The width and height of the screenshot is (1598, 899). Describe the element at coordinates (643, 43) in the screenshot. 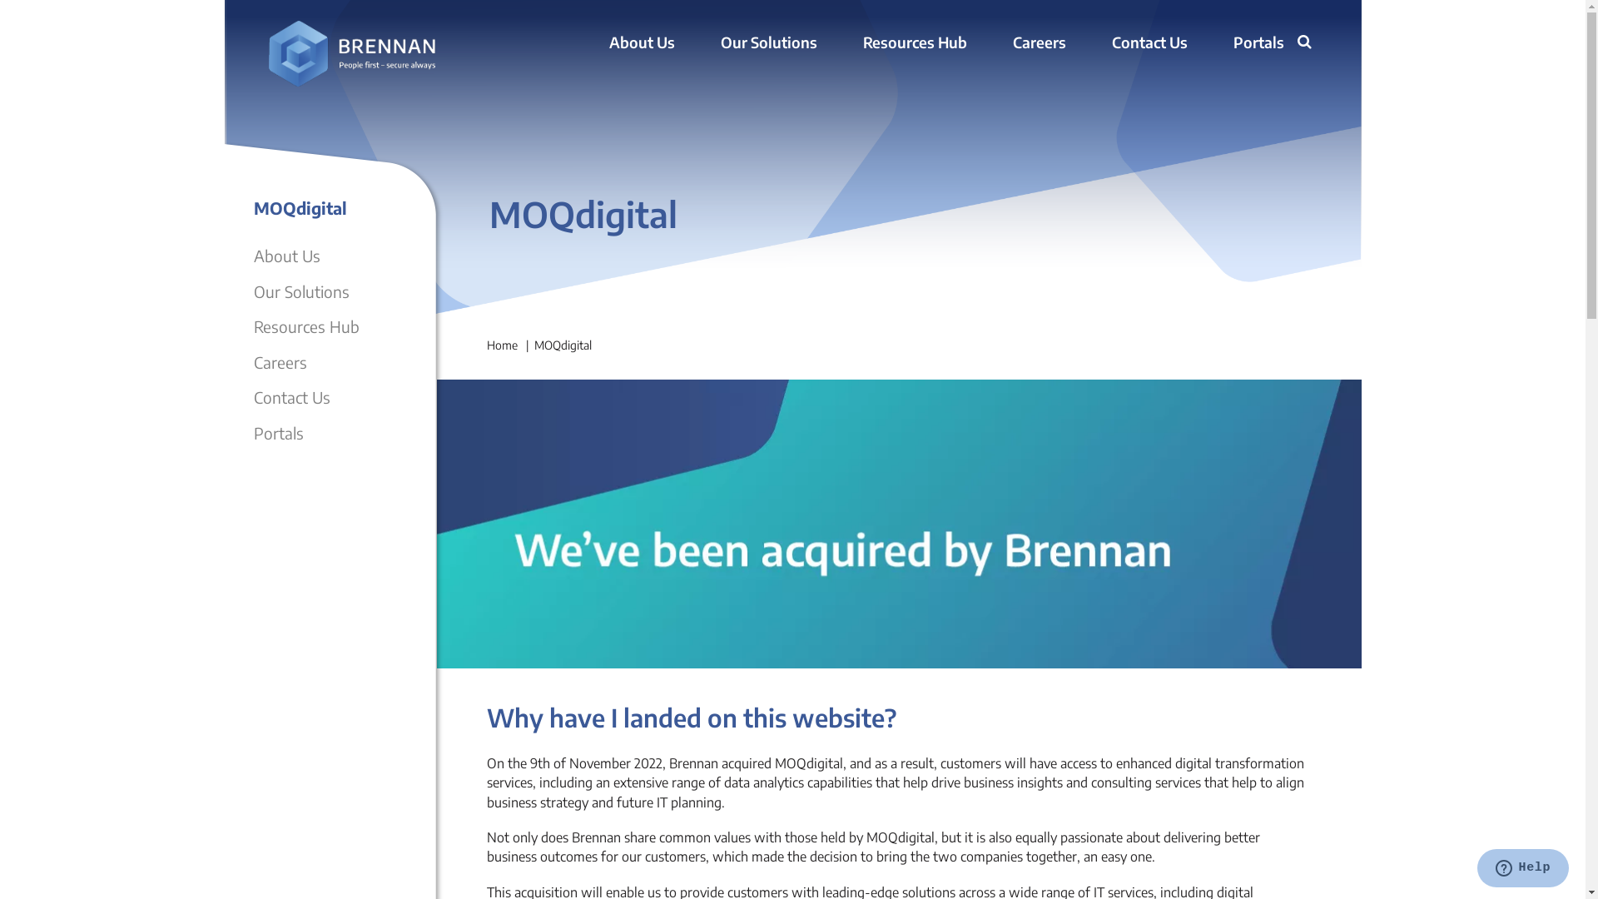

I see `About Us` at that location.